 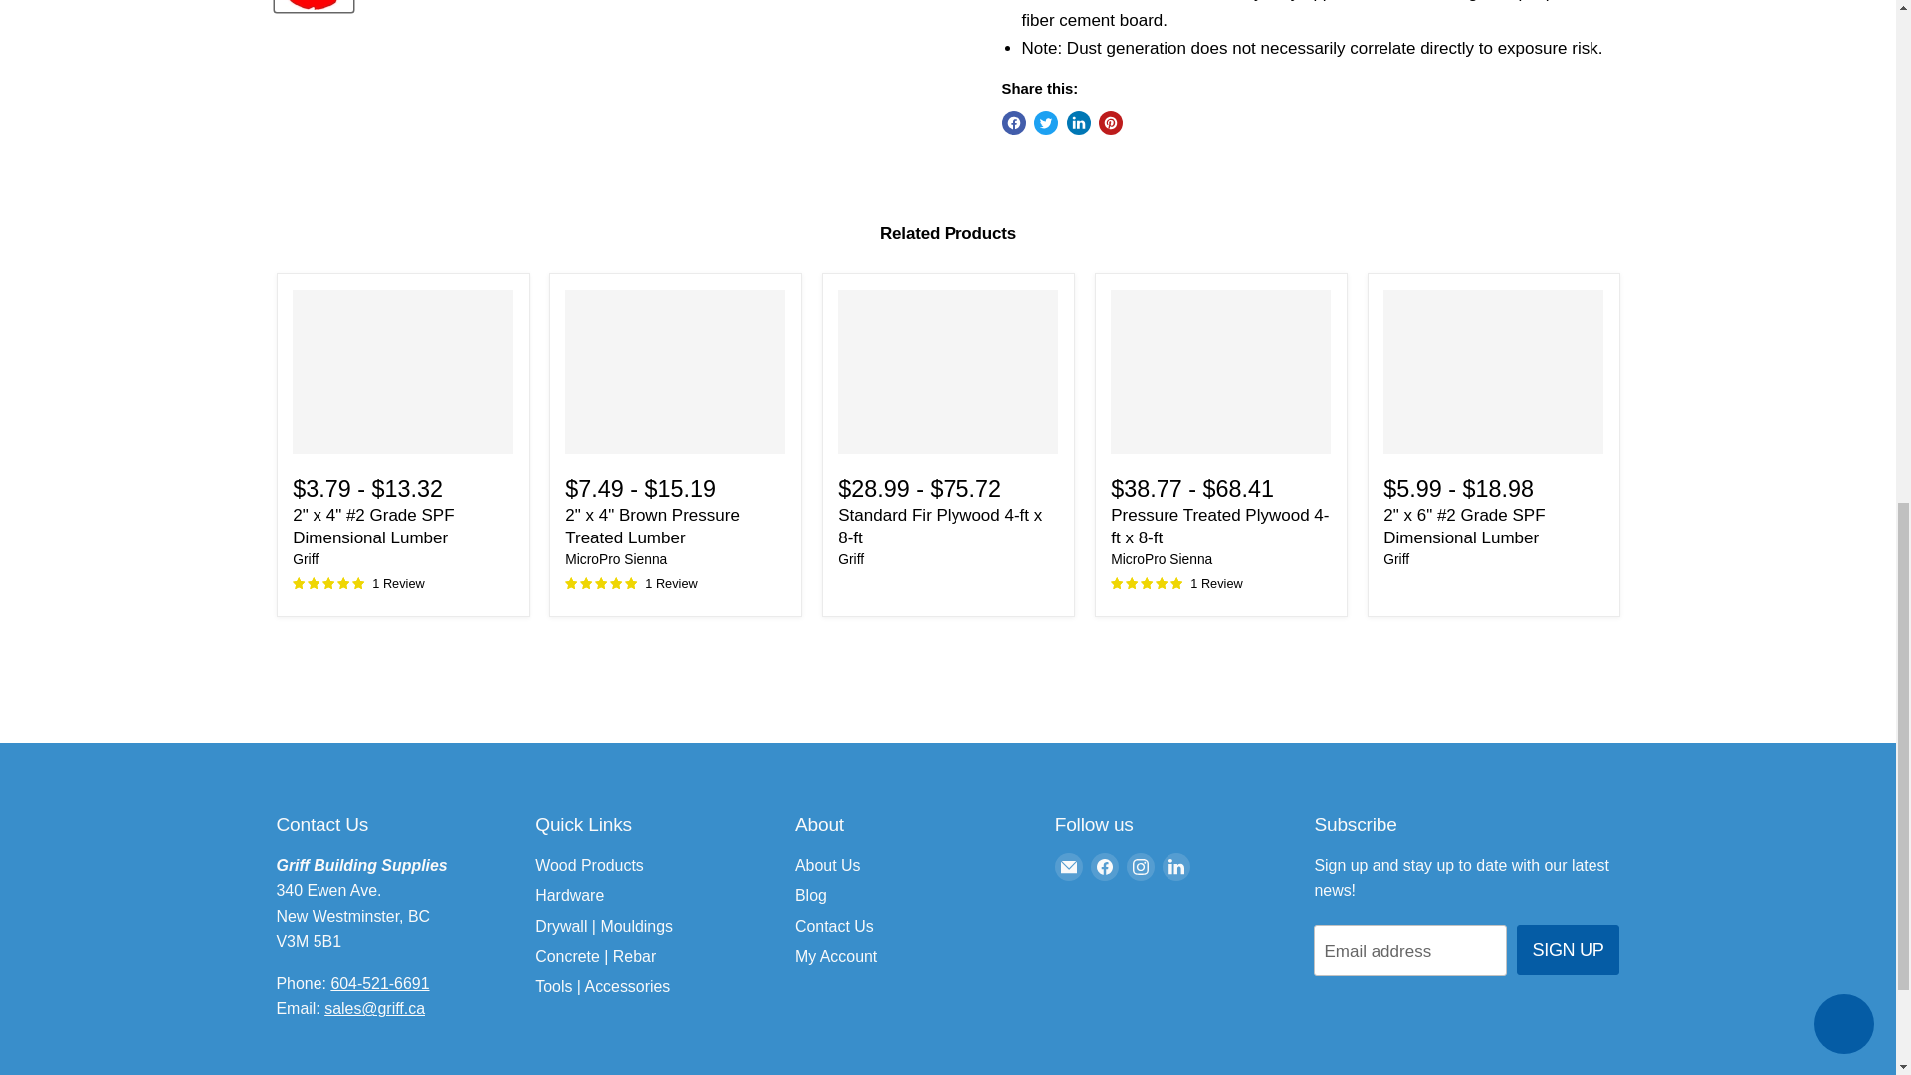 I want to click on MicroPro Sienna, so click(x=1161, y=559).